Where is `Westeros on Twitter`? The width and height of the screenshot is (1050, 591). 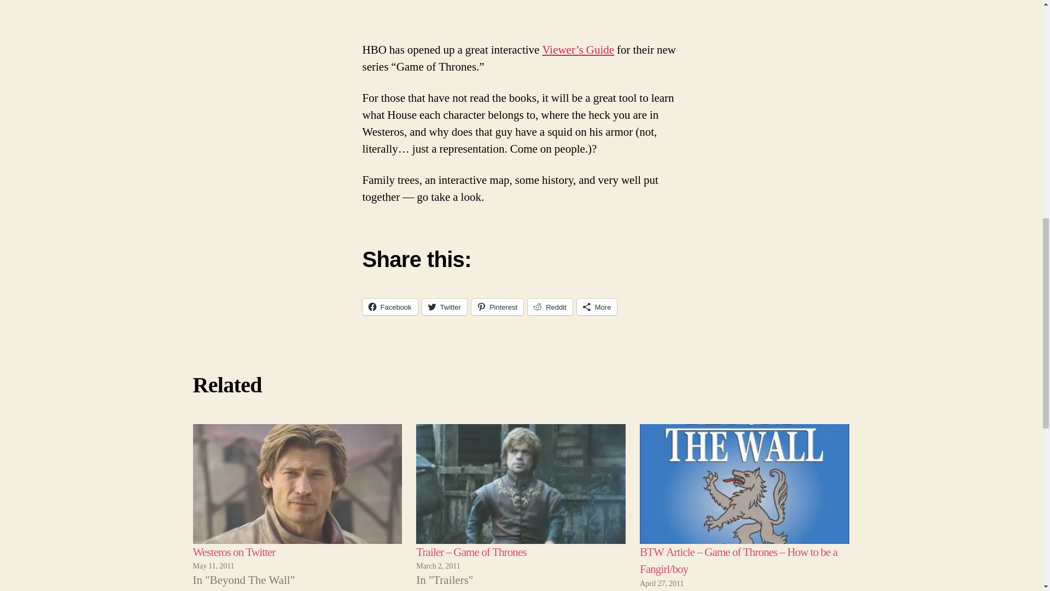
Westeros on Twitter is located at coordinates (234, 552).